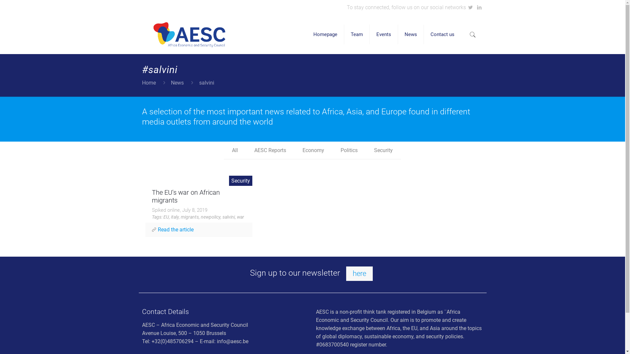  Describe the element at coordinates (357, 34) in the screenshot. I see `Team` at that location.